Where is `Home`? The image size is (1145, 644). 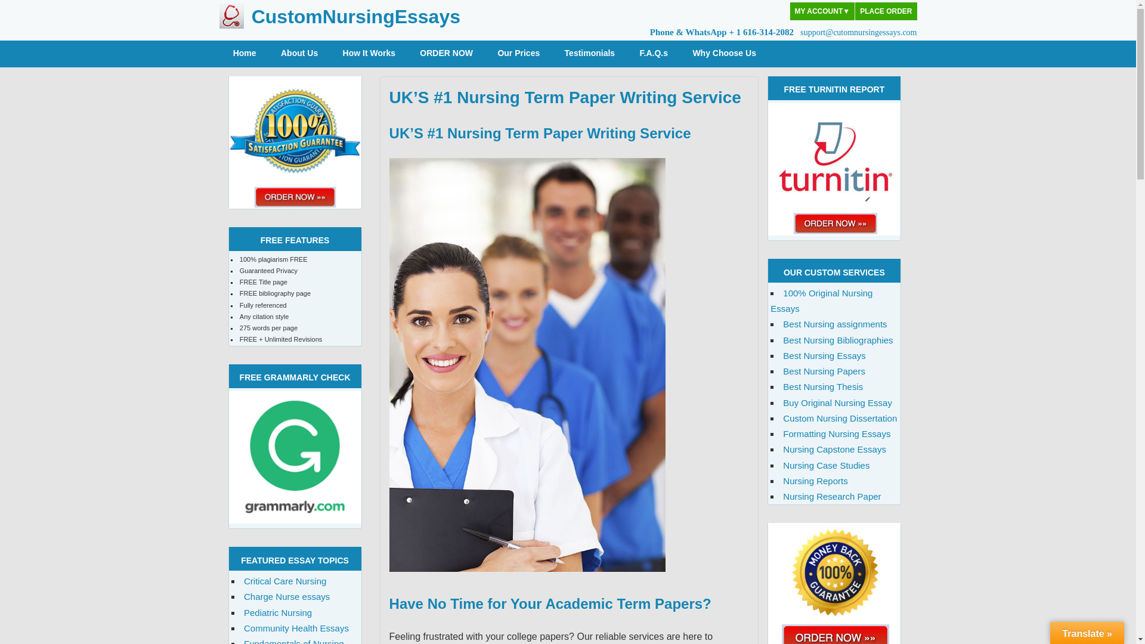
Home is located at coordinates (245, 54).